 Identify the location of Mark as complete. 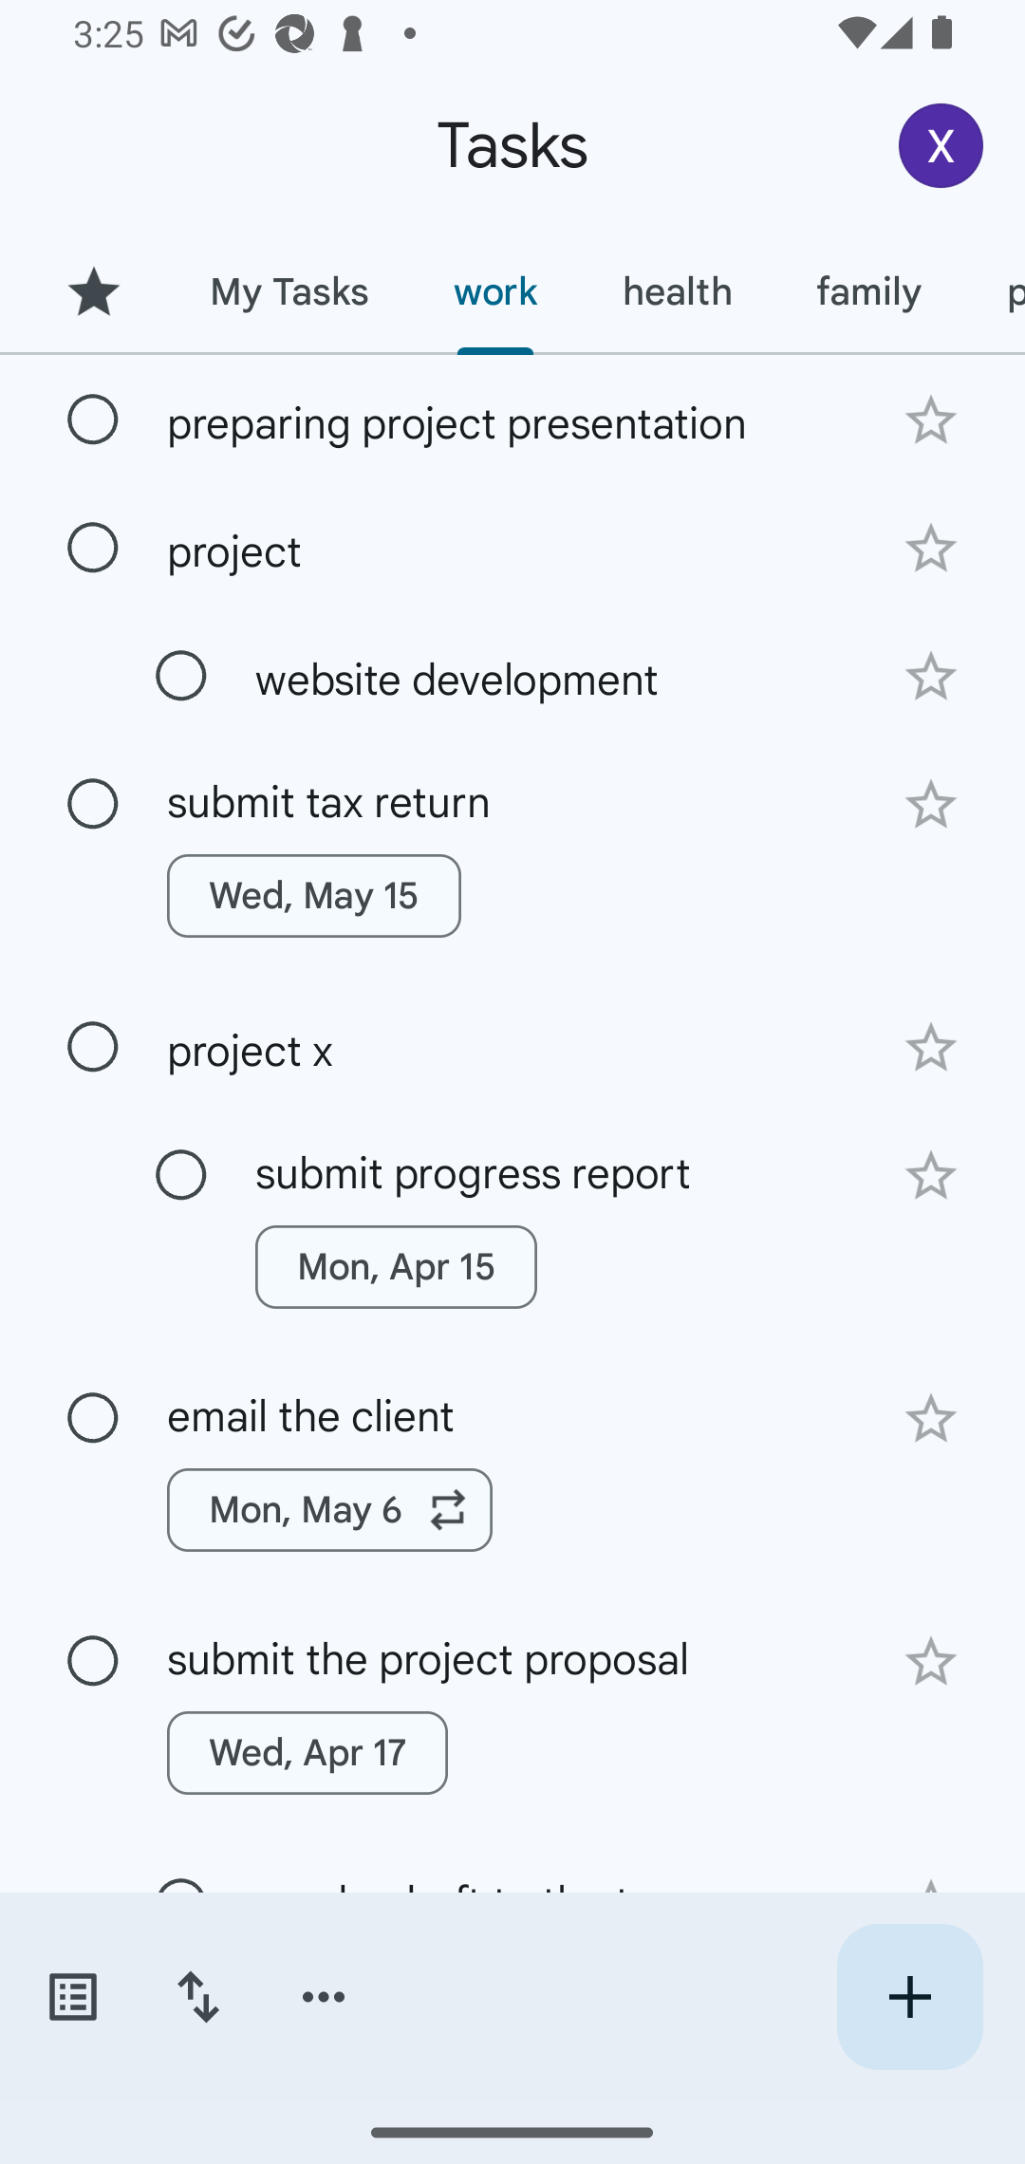
(93, 420).